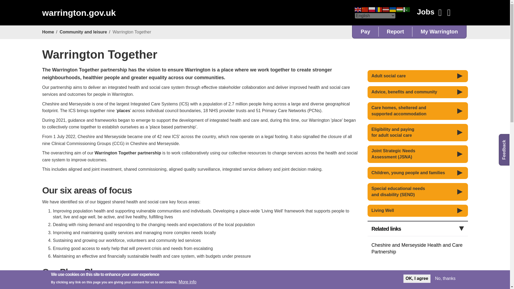 The height and width of the screenshot is (289, 514). What do you see at coordinates (79, 13) in the screenshot?
I see `warrington.gov.uk` at bounding box center [79, 13].